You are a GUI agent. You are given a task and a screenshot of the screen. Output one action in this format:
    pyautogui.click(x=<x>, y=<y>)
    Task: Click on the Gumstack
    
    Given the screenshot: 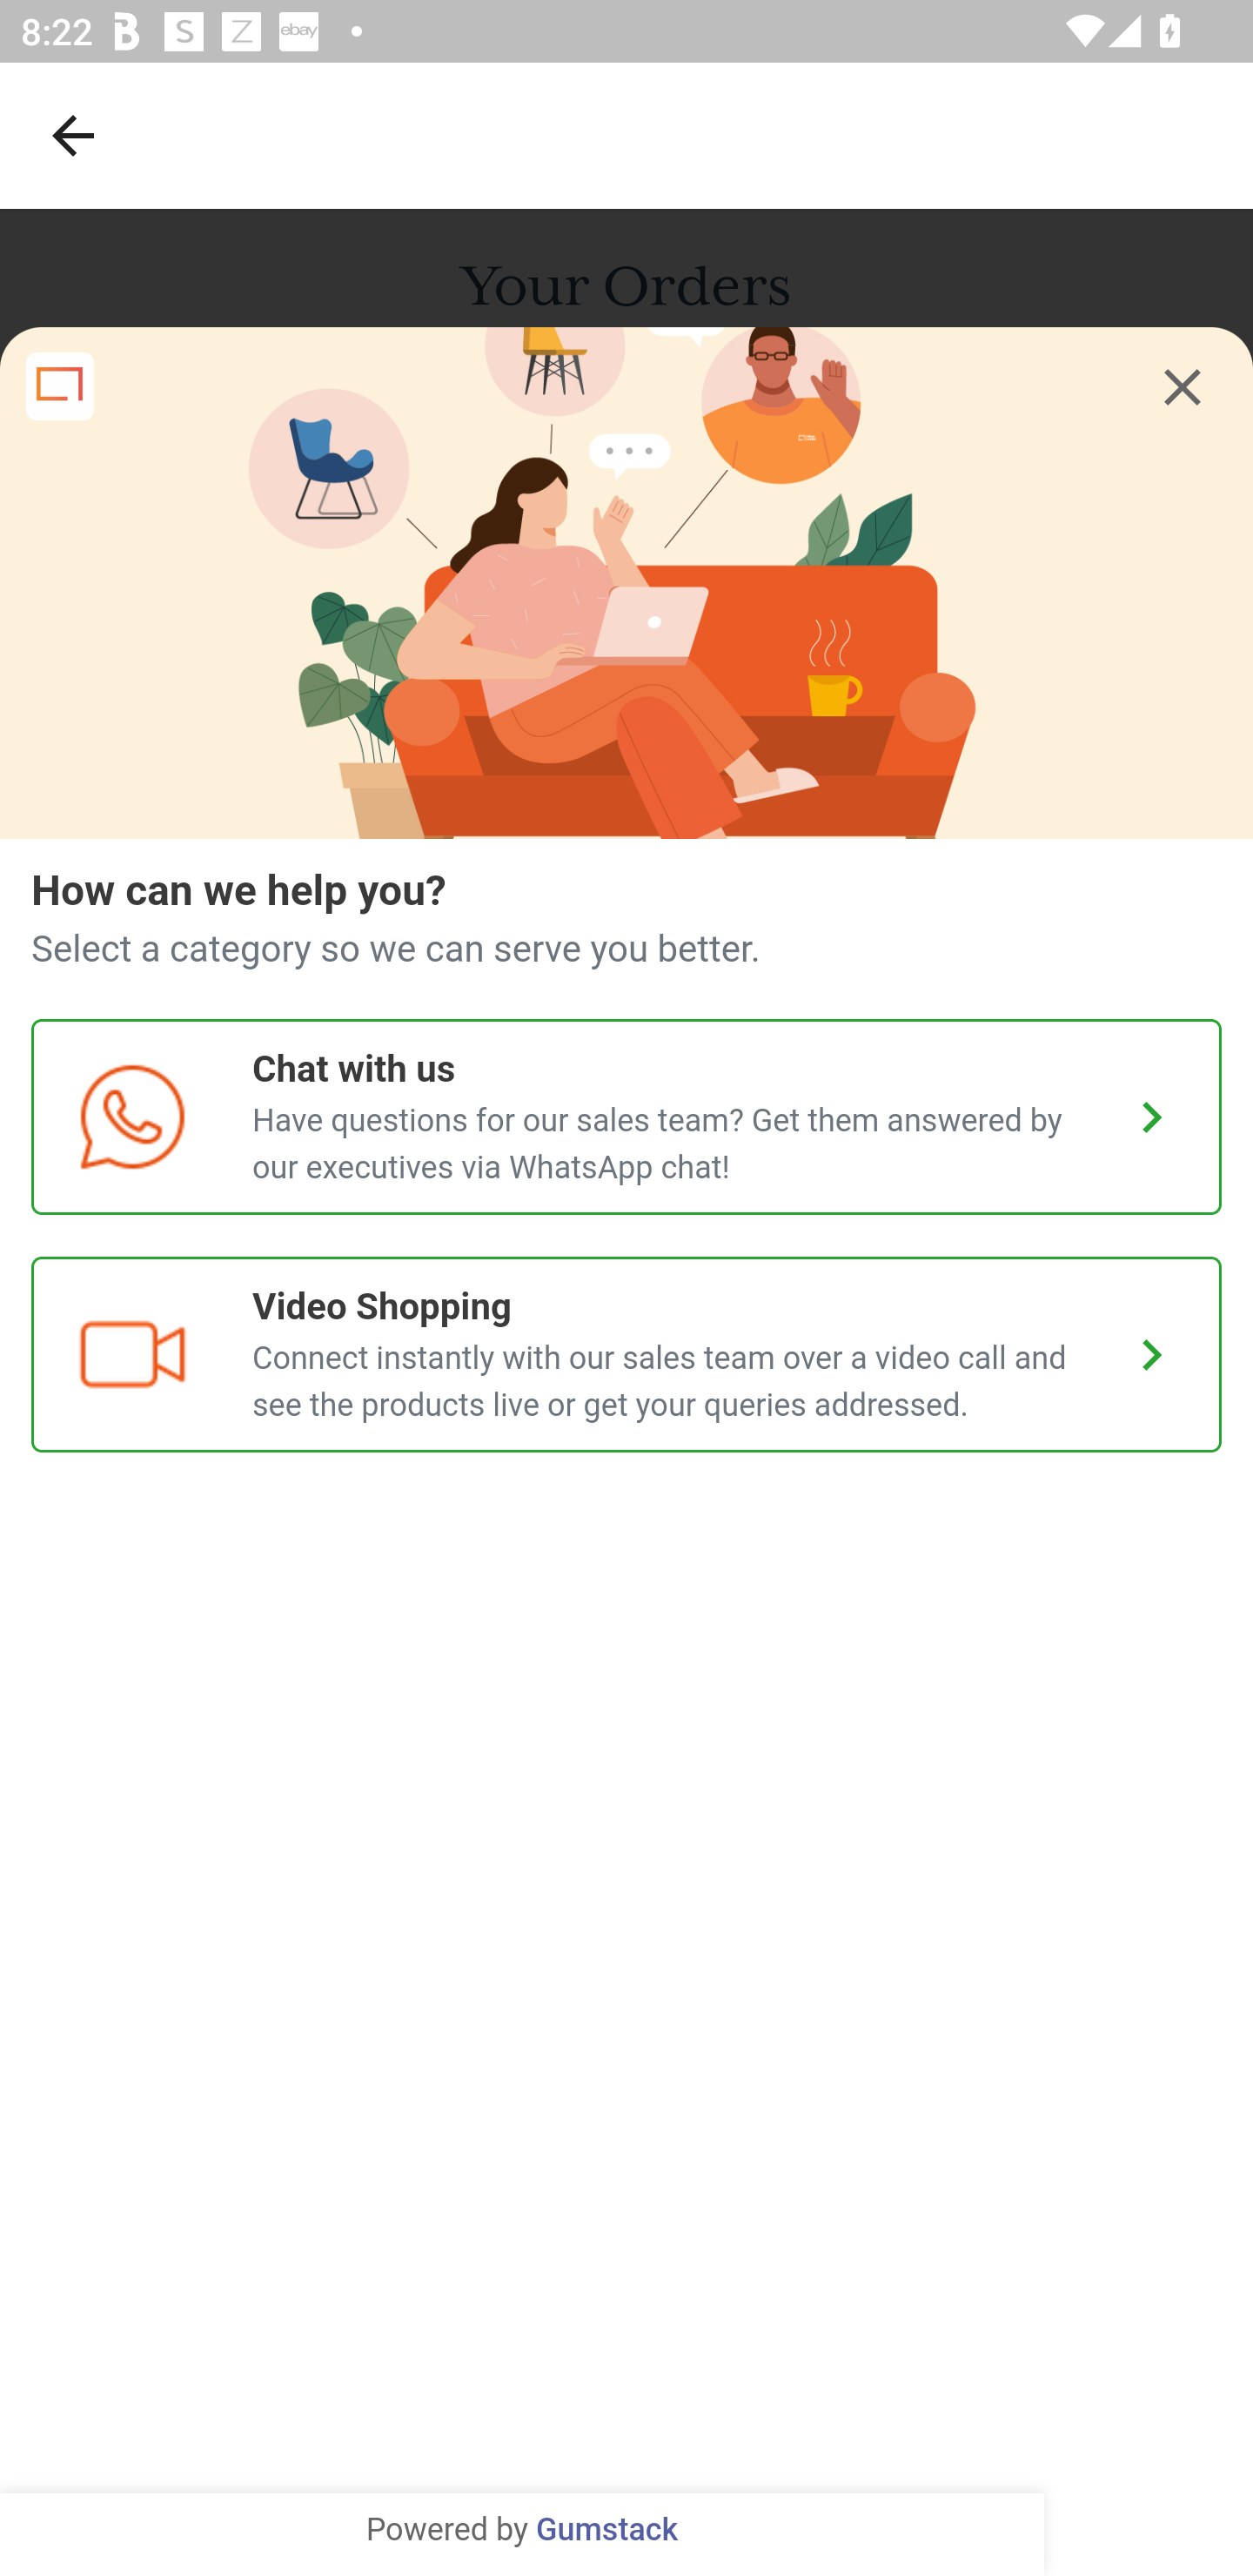 What is the action you would take?
    pyautogui.click(x=606, y=2531)
    